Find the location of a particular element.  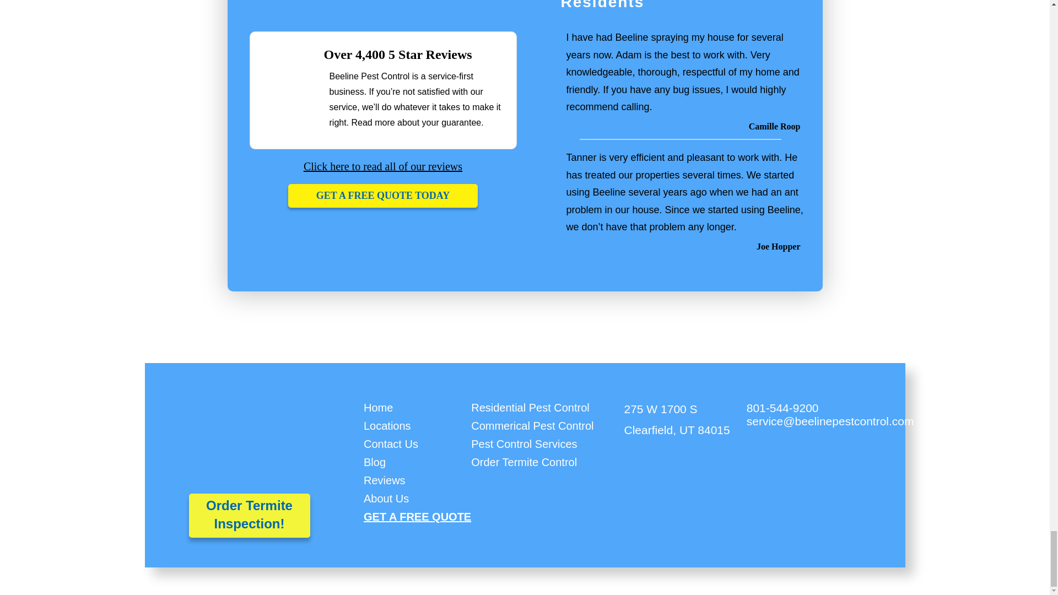

GET A FREE QUOTE is located at coordinates (417, 517).